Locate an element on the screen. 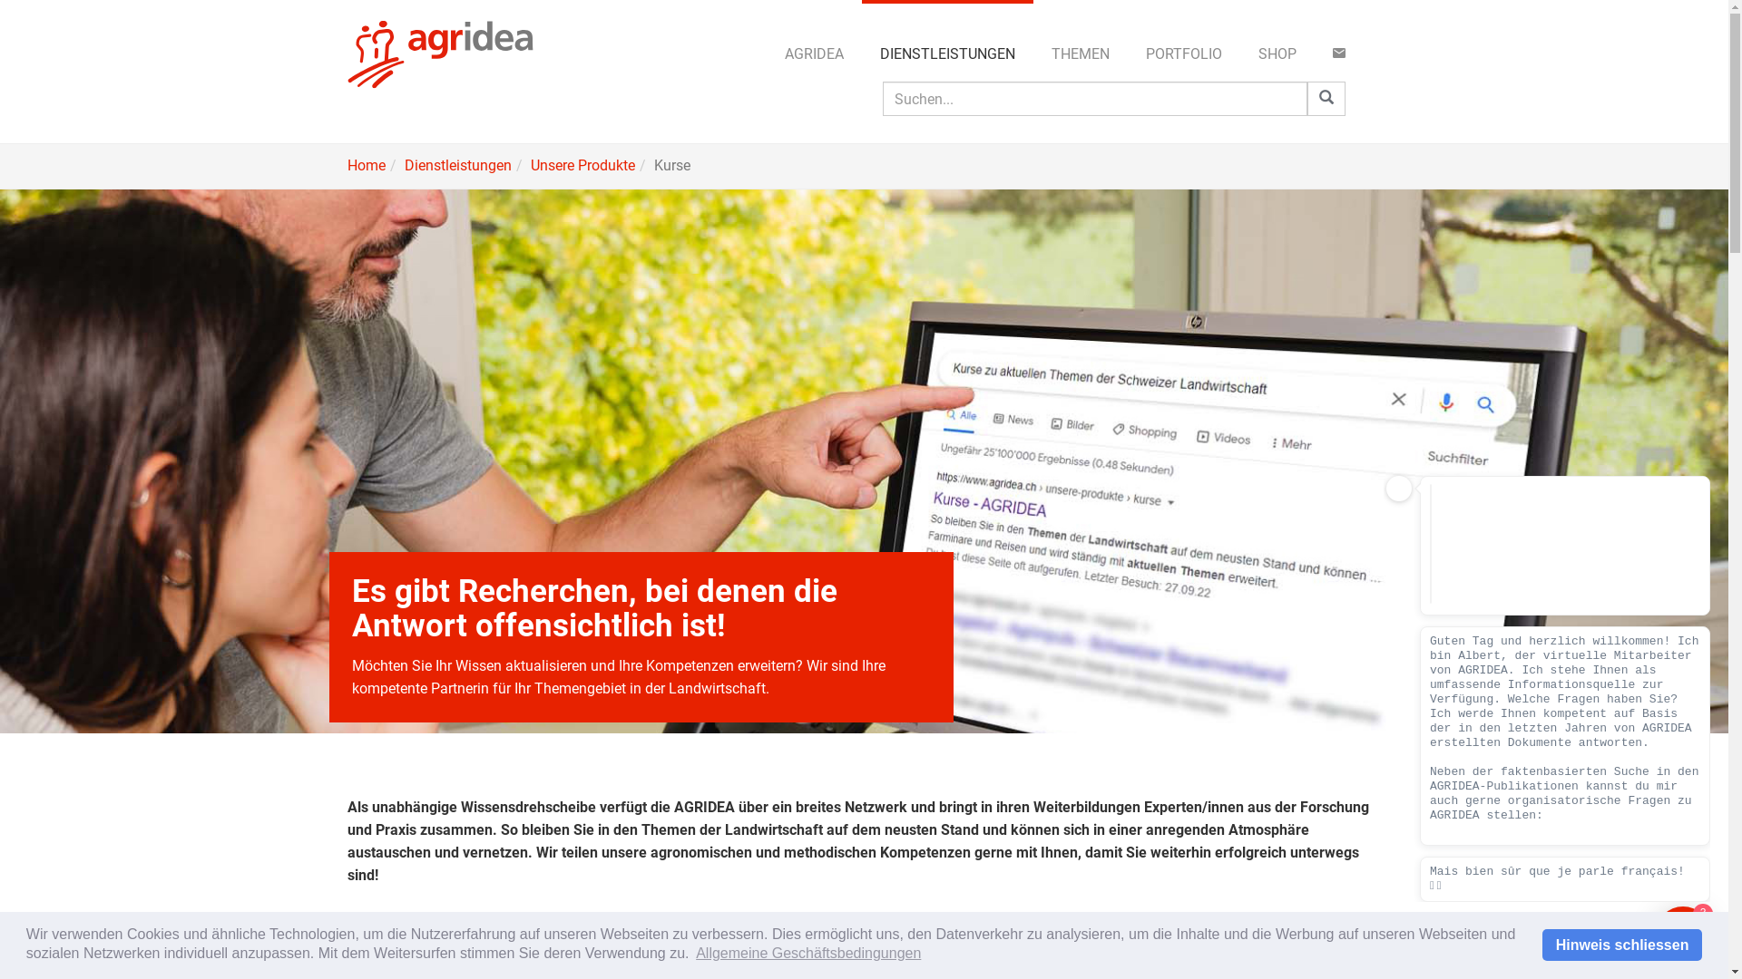 This screenshot has width=1742, height=979. SHOP is located at coordinates (1277, 54).